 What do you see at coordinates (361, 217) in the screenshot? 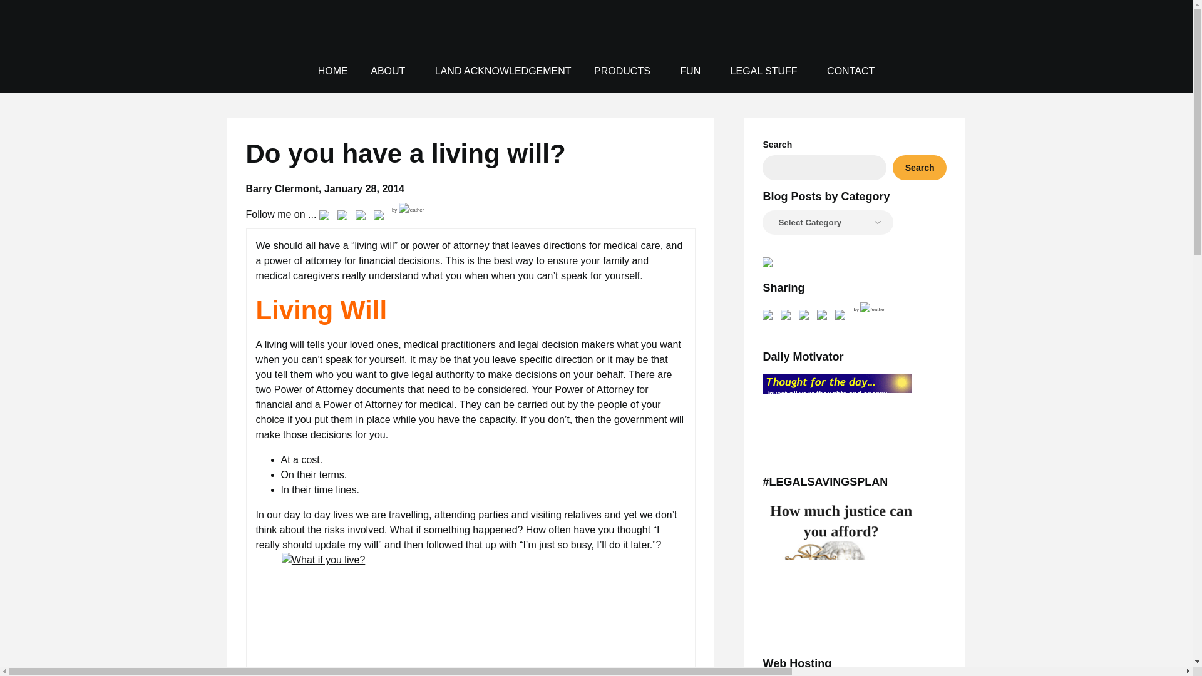
I see `My Pinterest Boards` at bounding box center [361, 217].